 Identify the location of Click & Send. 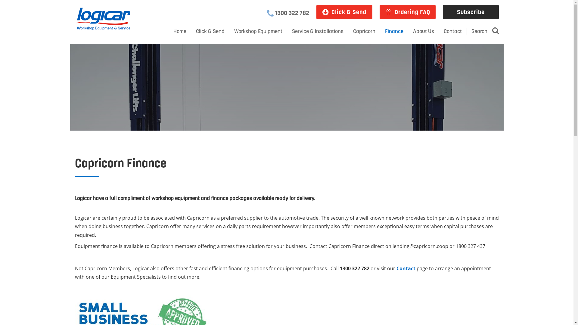
(344, 12).